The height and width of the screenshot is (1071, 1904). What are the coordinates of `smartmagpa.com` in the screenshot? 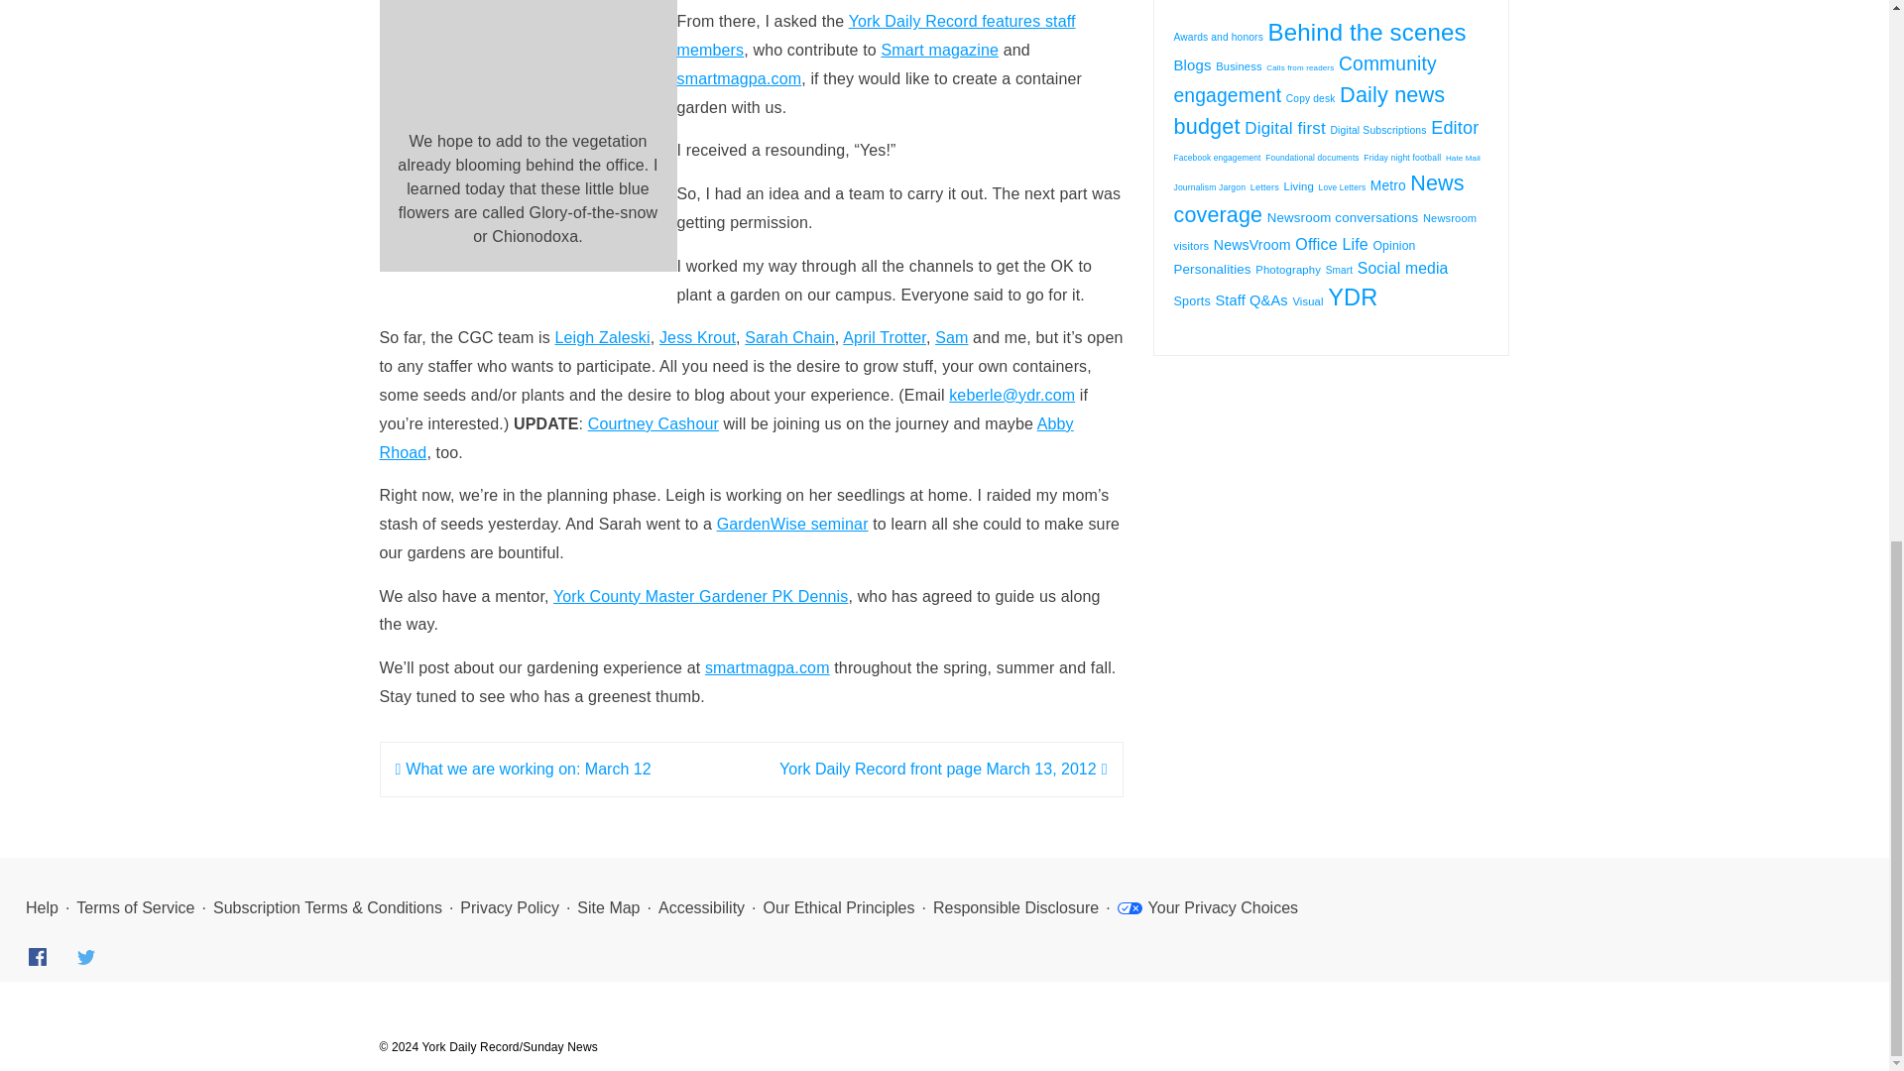 It's located at (768, 667).